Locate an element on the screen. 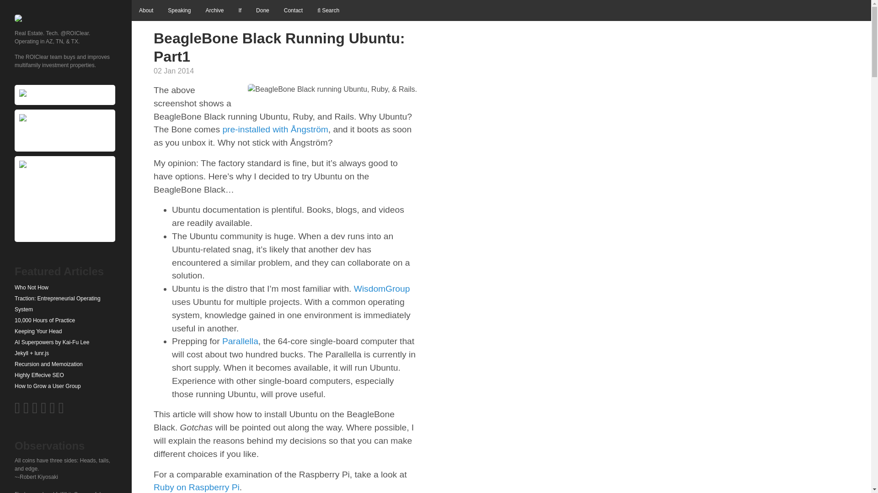 This screenshot has height=493, width=878. AI Superpowers by Kai-Fu Lee is located at coordinates (66, 342).